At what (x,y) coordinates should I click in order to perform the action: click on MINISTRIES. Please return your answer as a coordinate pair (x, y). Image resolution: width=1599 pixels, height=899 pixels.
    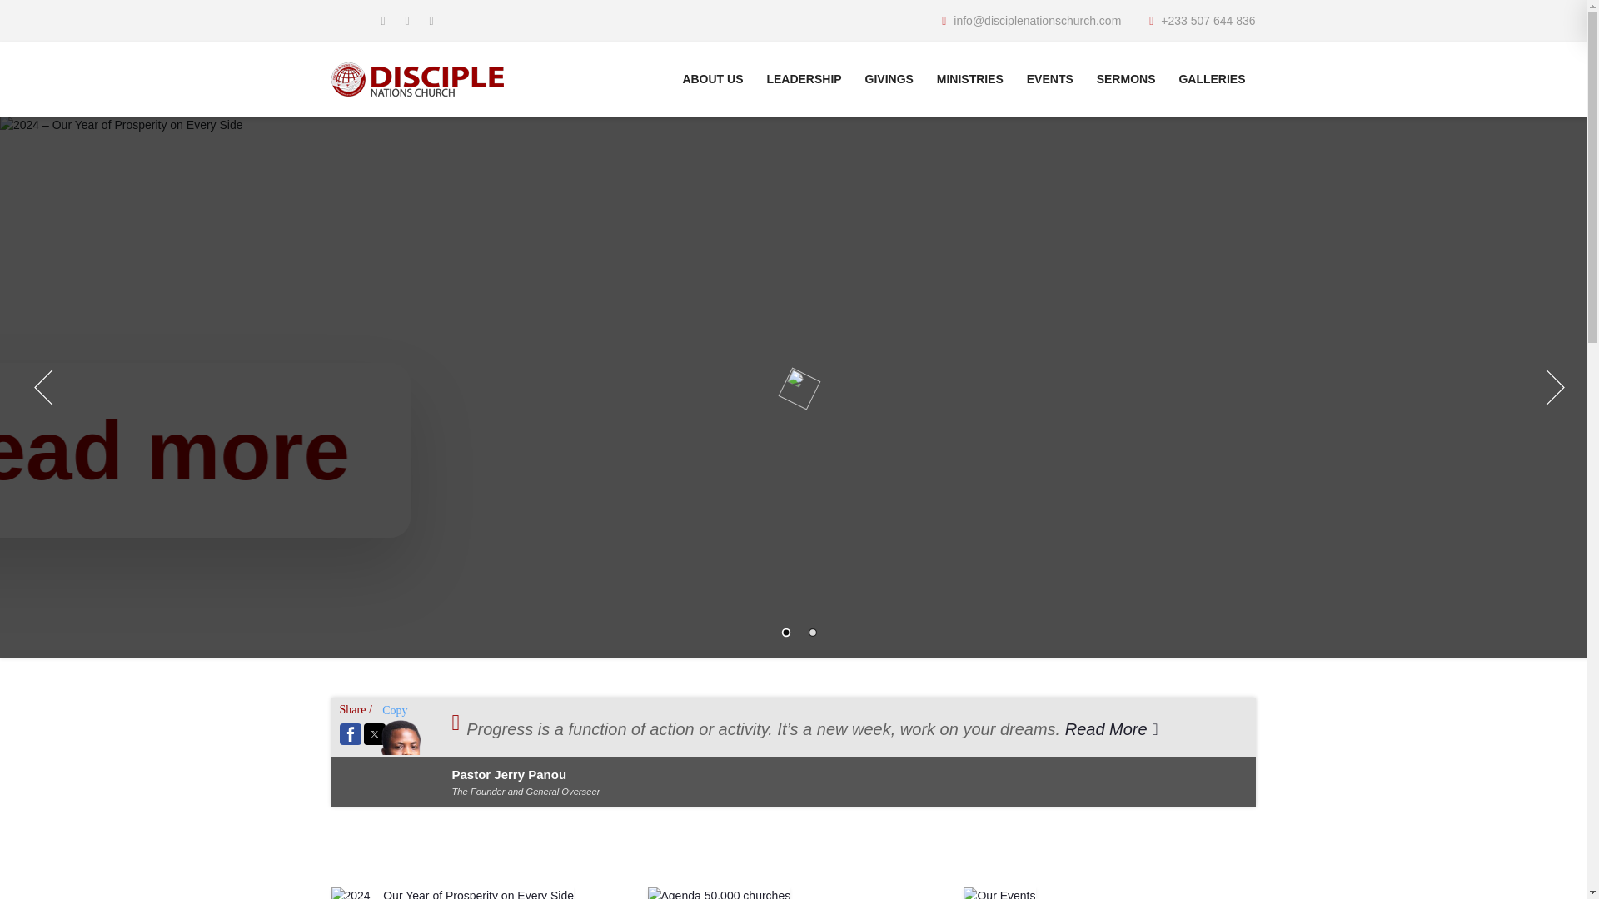
    Looking at the image, I should click on (970, 79).